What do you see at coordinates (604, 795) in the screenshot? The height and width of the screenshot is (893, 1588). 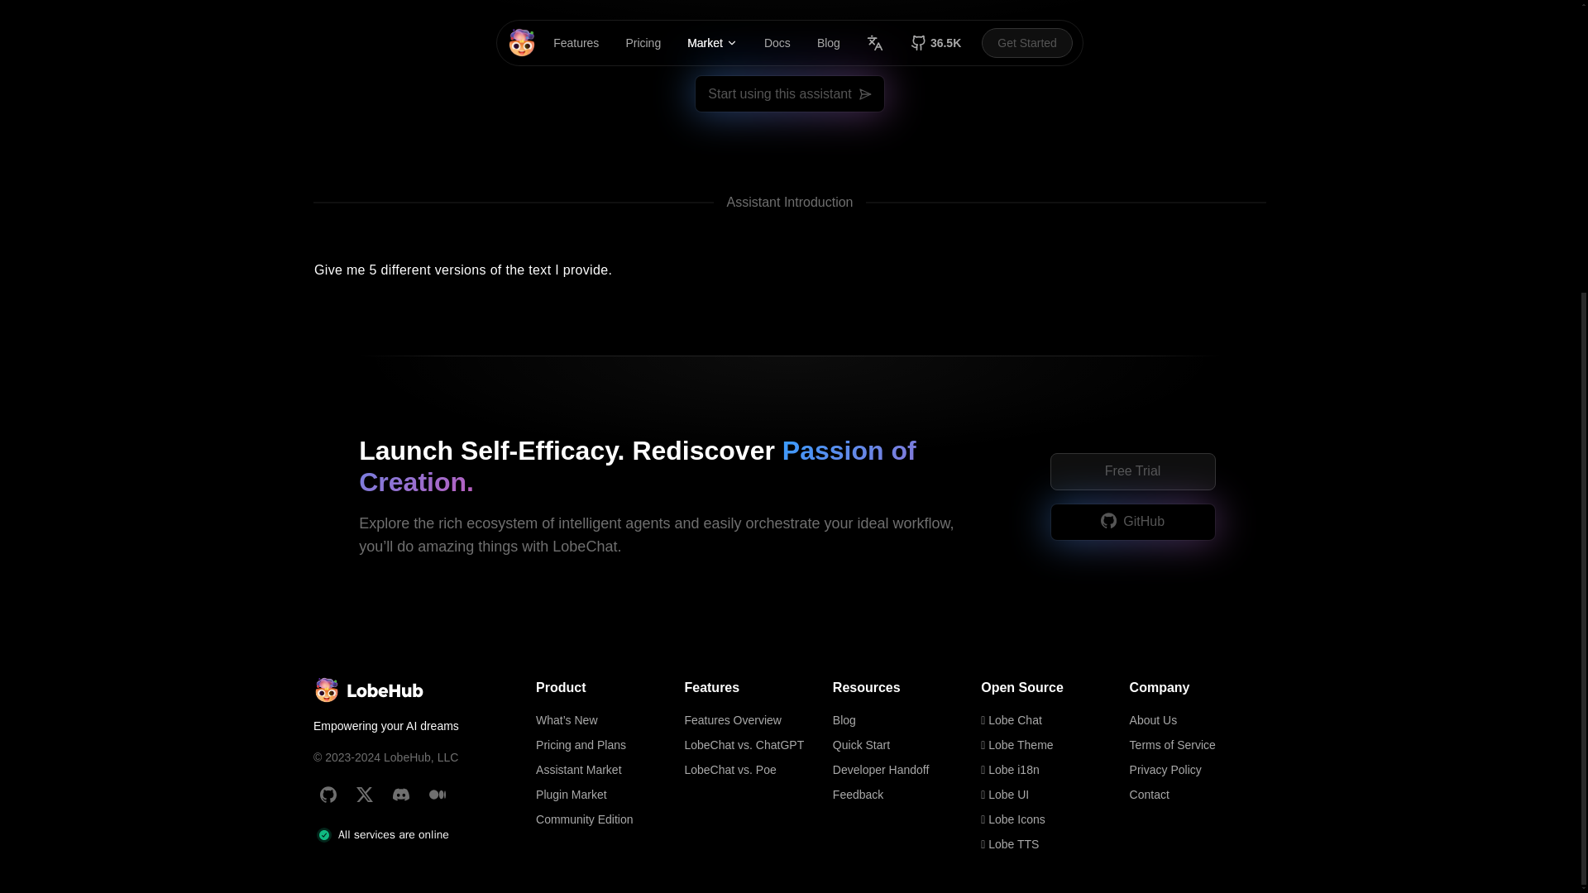 I see `Plugin Market` at bounding box center [604, 795].